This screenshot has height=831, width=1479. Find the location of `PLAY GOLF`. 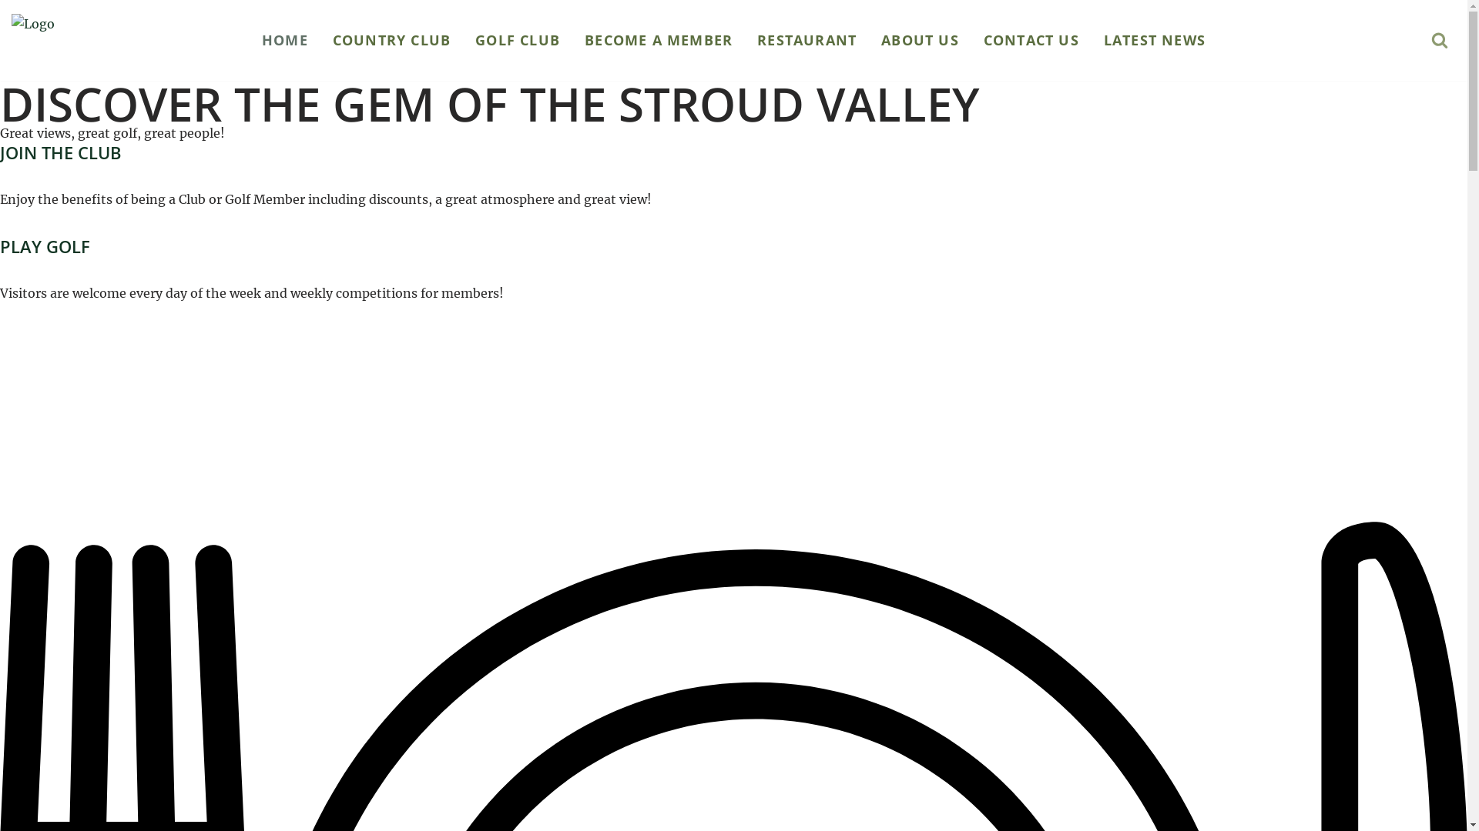

PLAY GOLF is located at coordinates (45, 246).